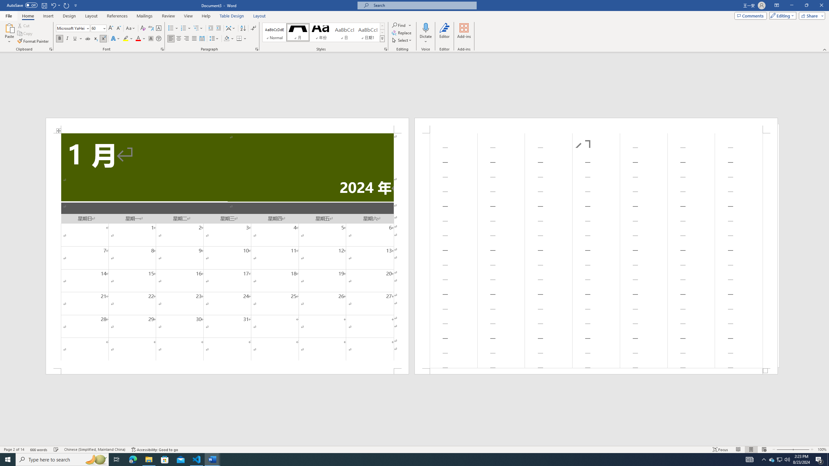 The height and width of the screenshot is (466, 829). What do you see at coordinates (423, 5) in the screenshot?
I see `Microsoft search` at bounding box center [423, 5].